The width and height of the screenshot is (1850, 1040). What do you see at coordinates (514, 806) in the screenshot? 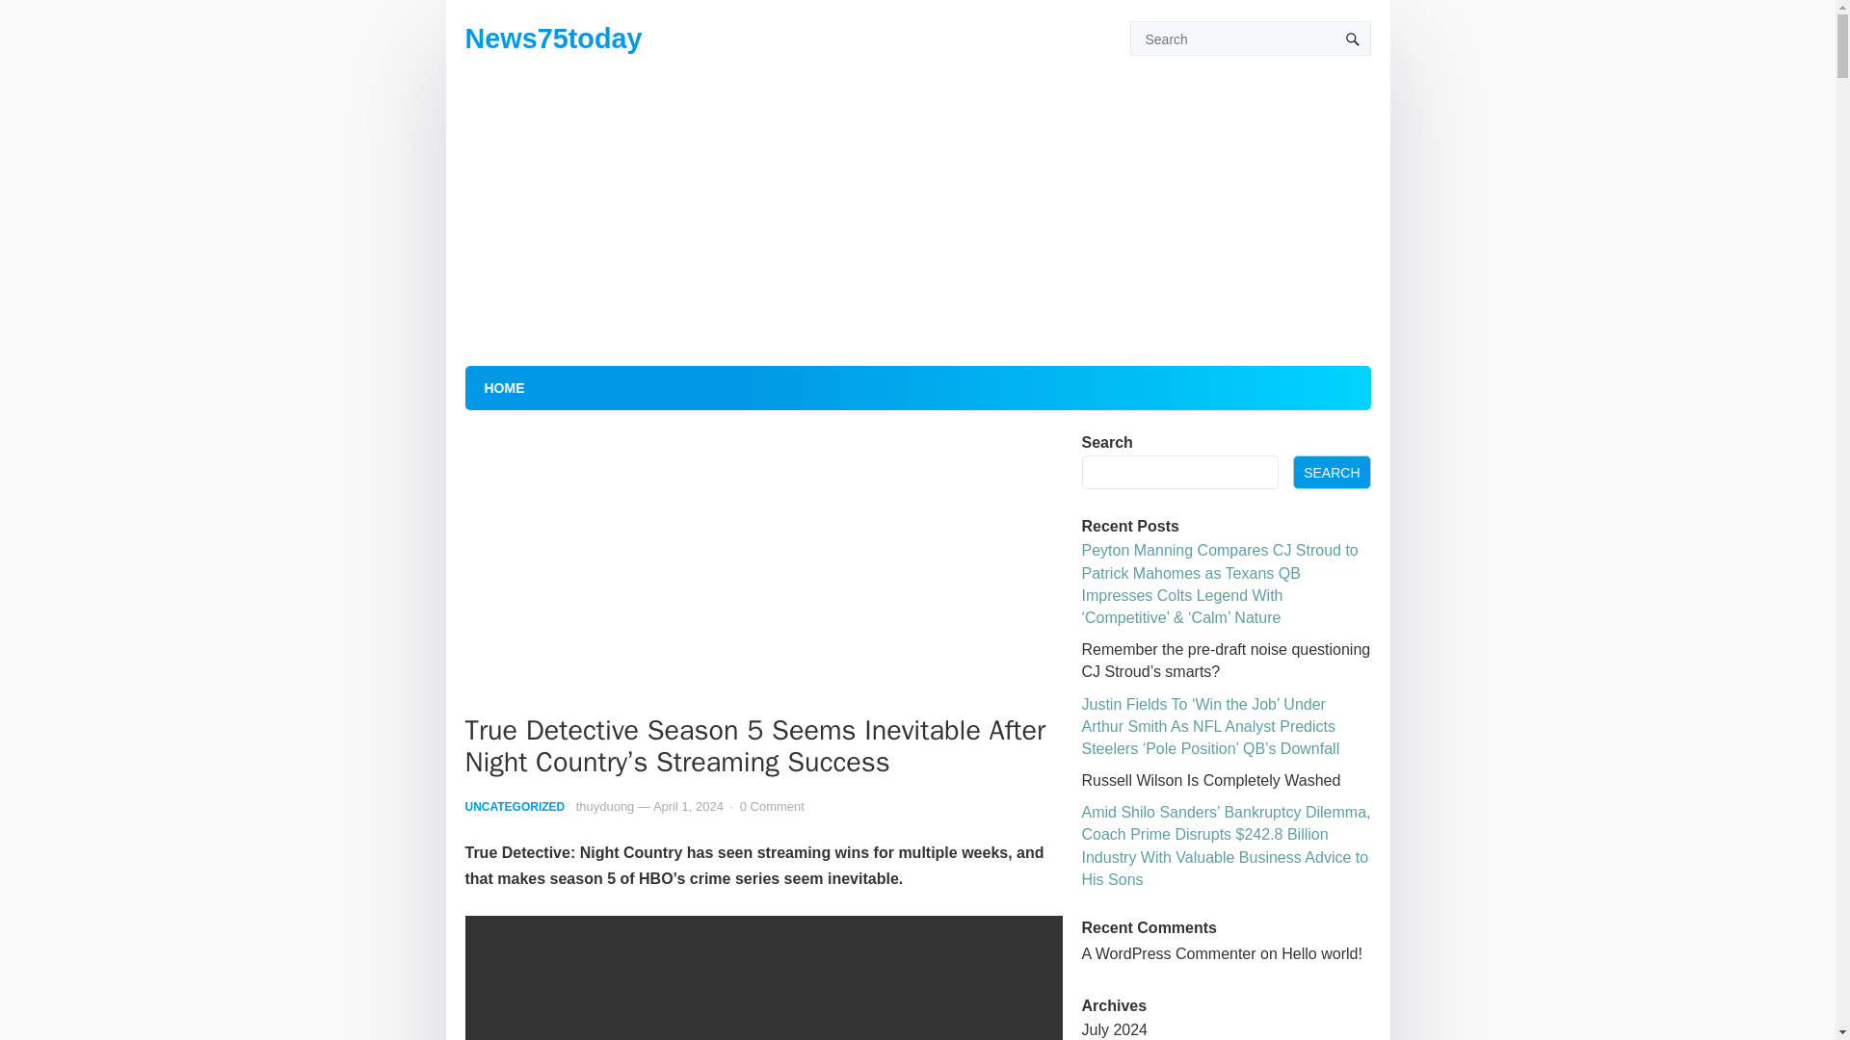
I see `UNCATEGORIZED` at bounding box center [514, 806].